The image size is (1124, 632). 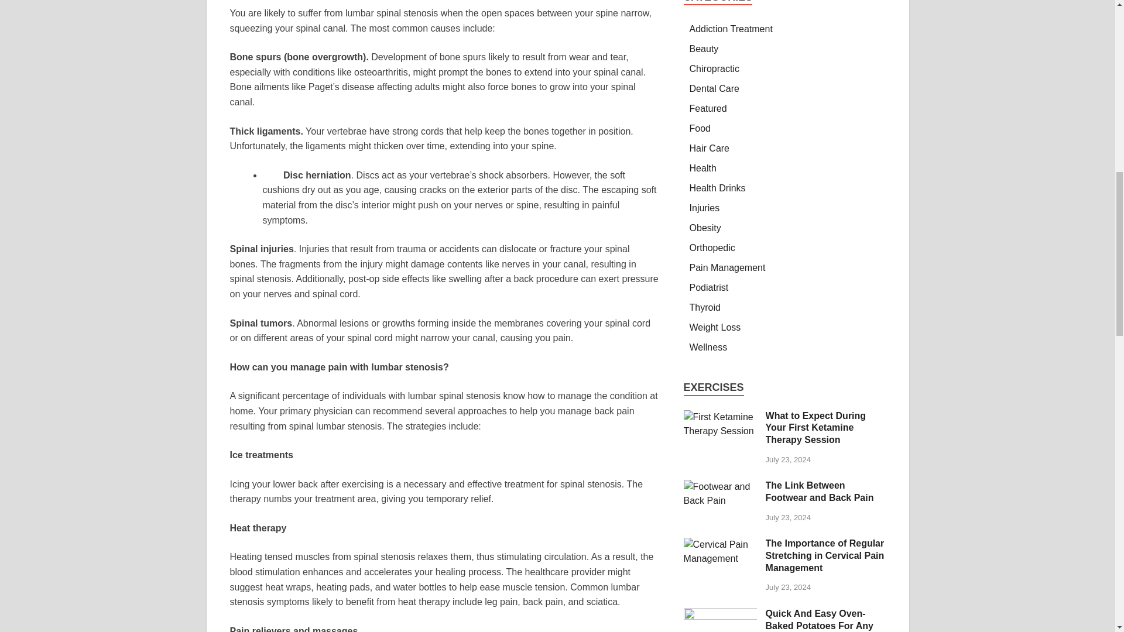 I want to click on Quick And Easy Oven-Baked Potatoes For Any Meal, so click(x=720, y=614).